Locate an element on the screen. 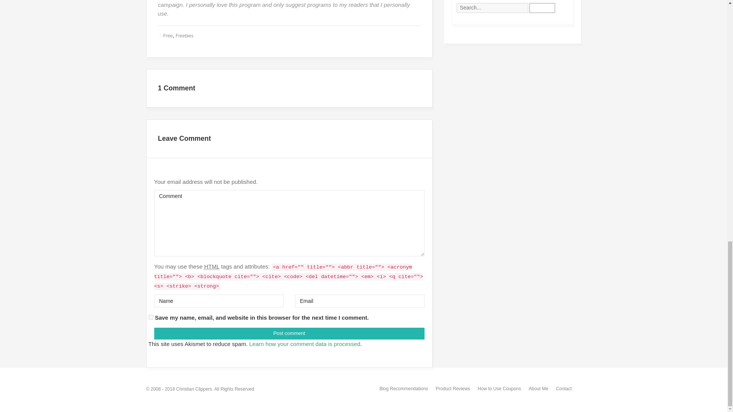  Search is located at coordinates (542, 8).